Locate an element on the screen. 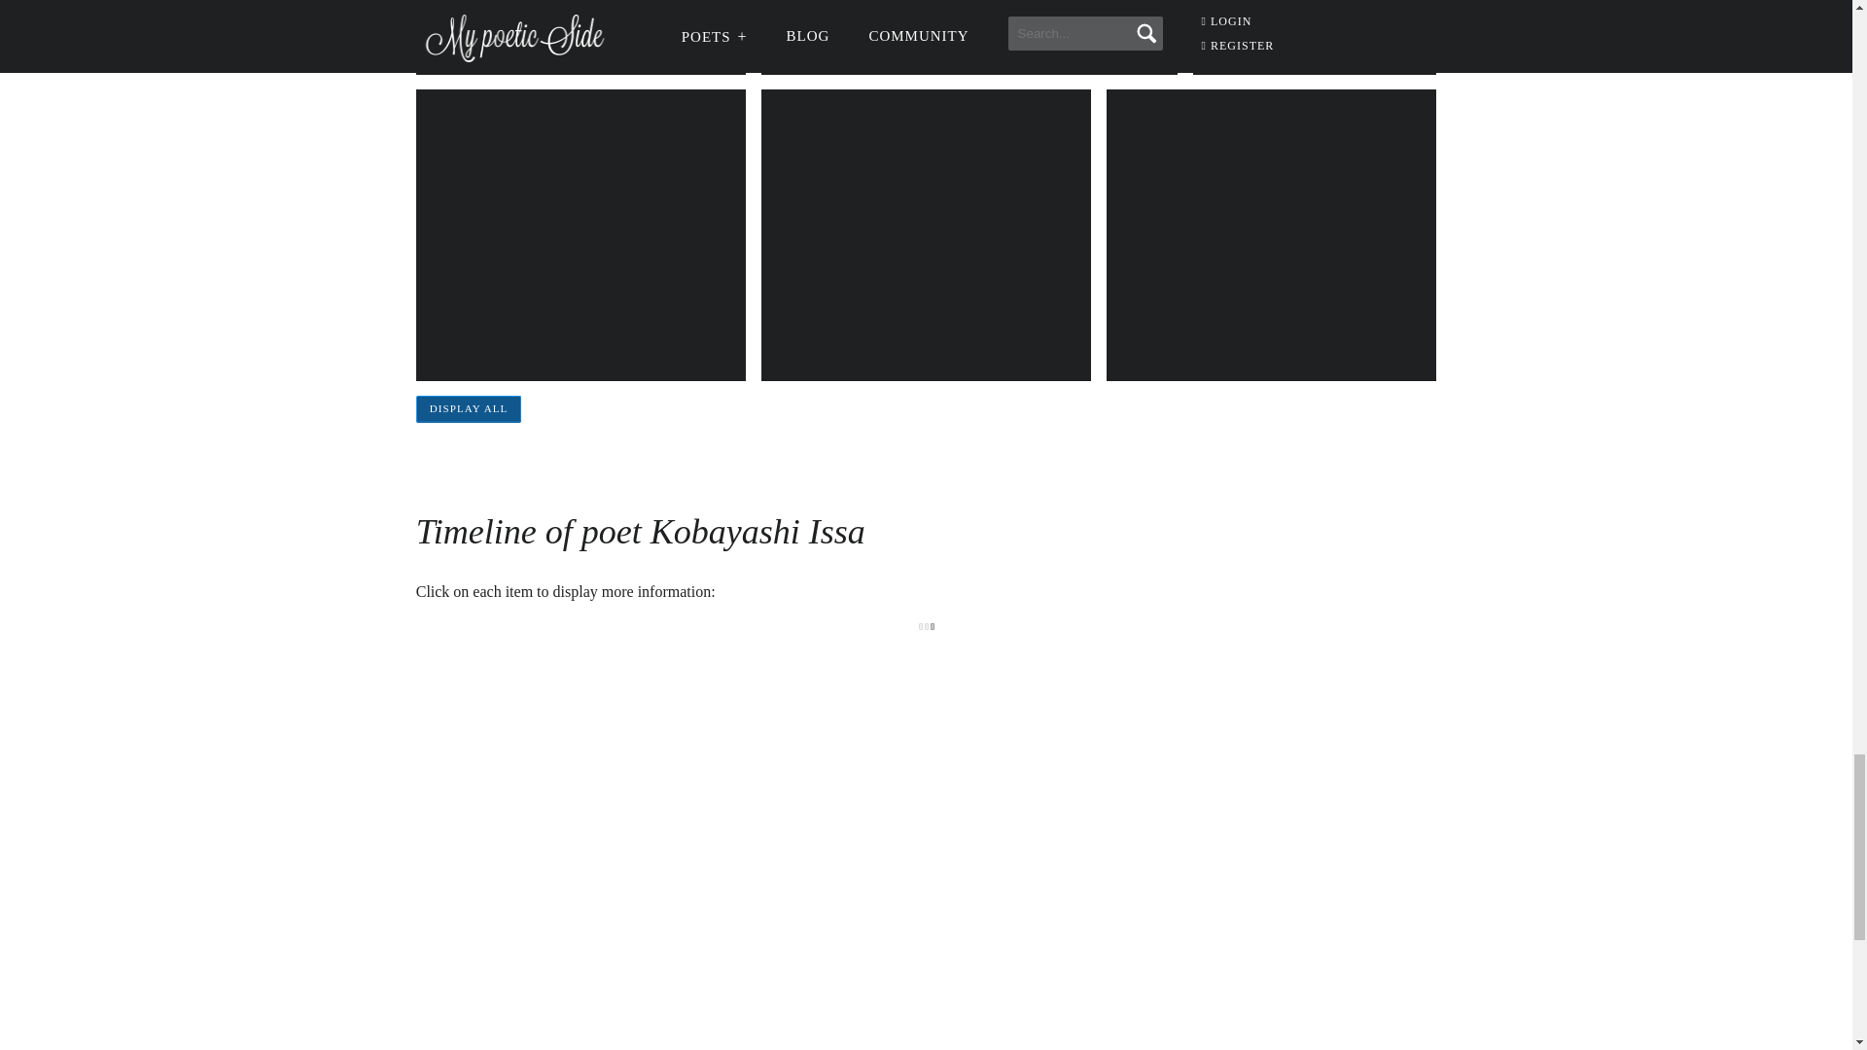 The width and height of the screenshot is (1867, 1050). A sketch of the famous poet Kobayashi Issa is located at coordinates (581, 235).